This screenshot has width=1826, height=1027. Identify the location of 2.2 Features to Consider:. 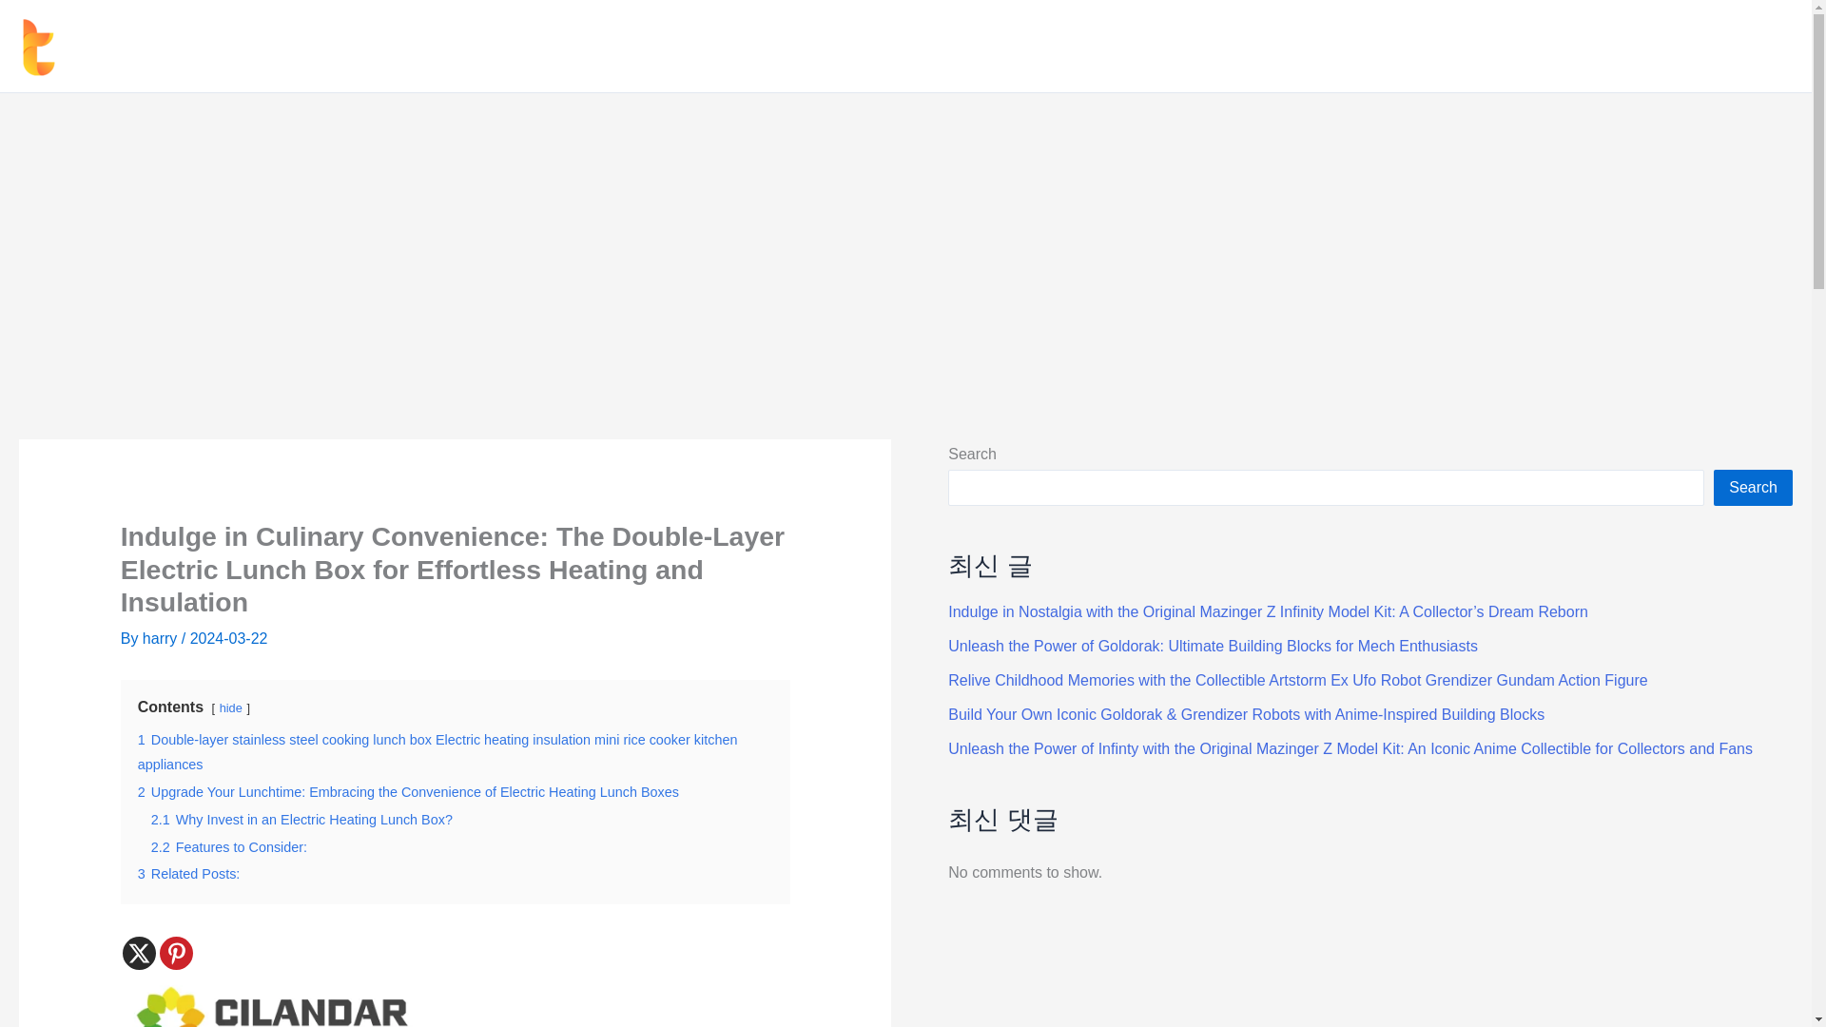
(228, 846).